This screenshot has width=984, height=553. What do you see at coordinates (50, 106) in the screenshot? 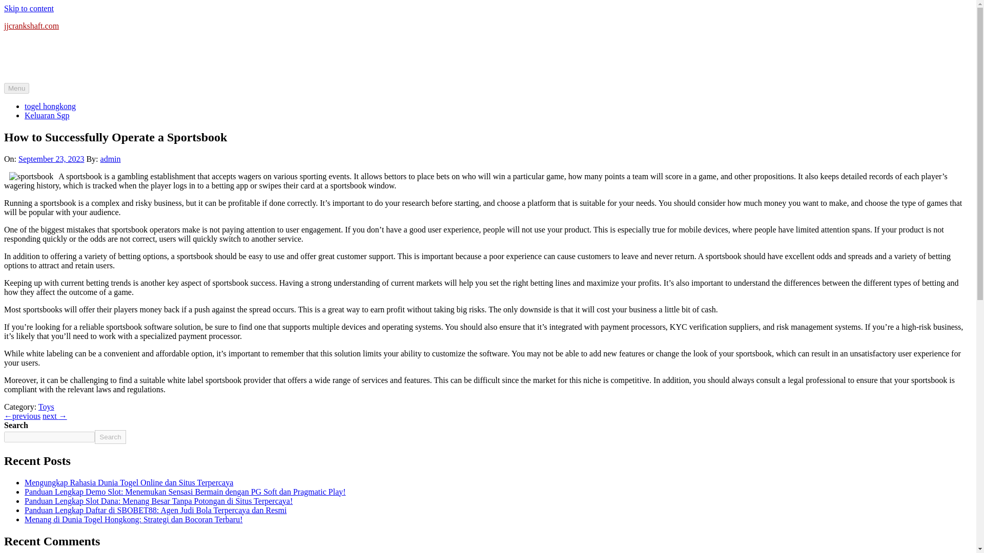
I see `togel hongkong` at bounding box center [50, 106].